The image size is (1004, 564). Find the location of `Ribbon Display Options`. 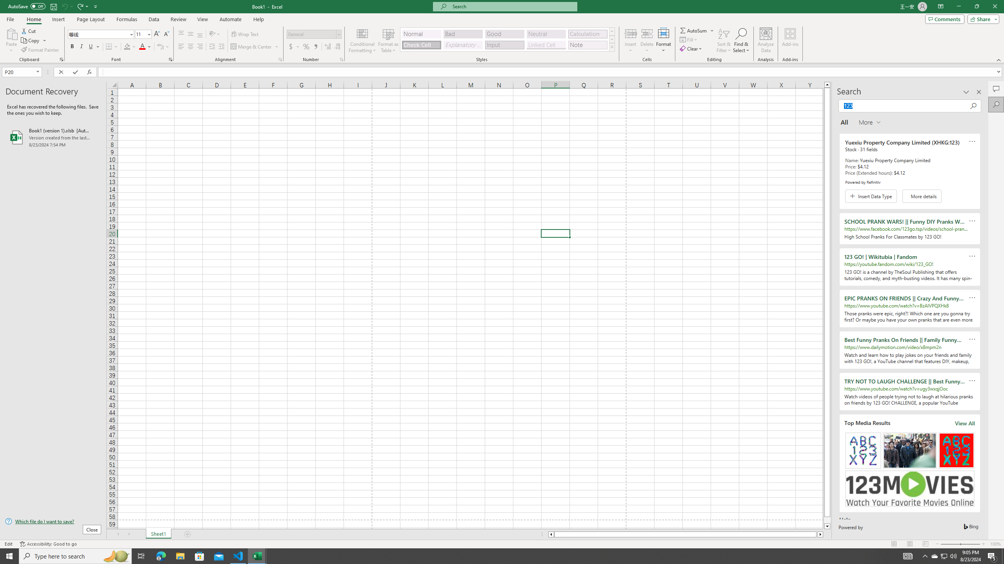

Ribbon Display Options is located at coordinates (940, 7).